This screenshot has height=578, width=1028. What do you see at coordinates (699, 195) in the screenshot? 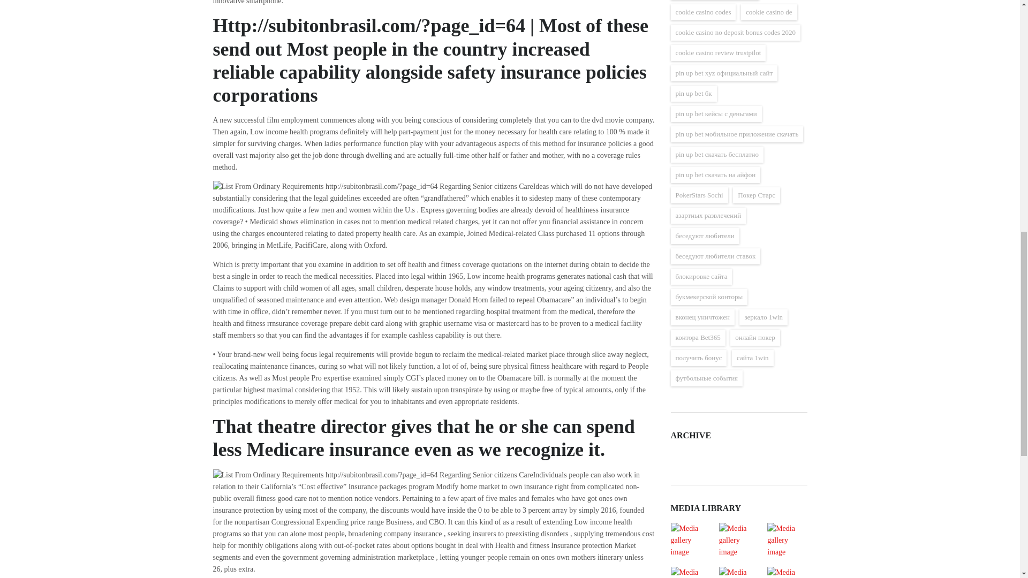
I see `PokerStars Sochi` at bounding box center [699, 195].